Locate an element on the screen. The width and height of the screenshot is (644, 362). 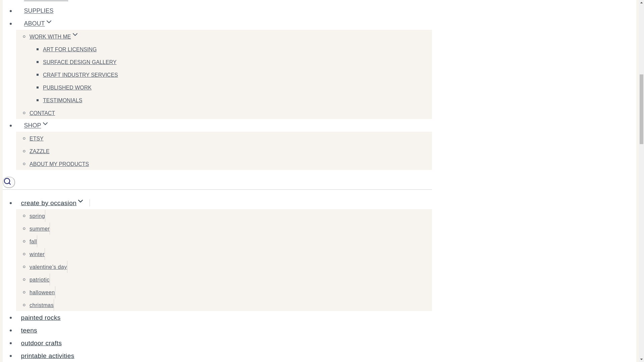
ABOUTEXPAND is located at coordinates (38, 23).